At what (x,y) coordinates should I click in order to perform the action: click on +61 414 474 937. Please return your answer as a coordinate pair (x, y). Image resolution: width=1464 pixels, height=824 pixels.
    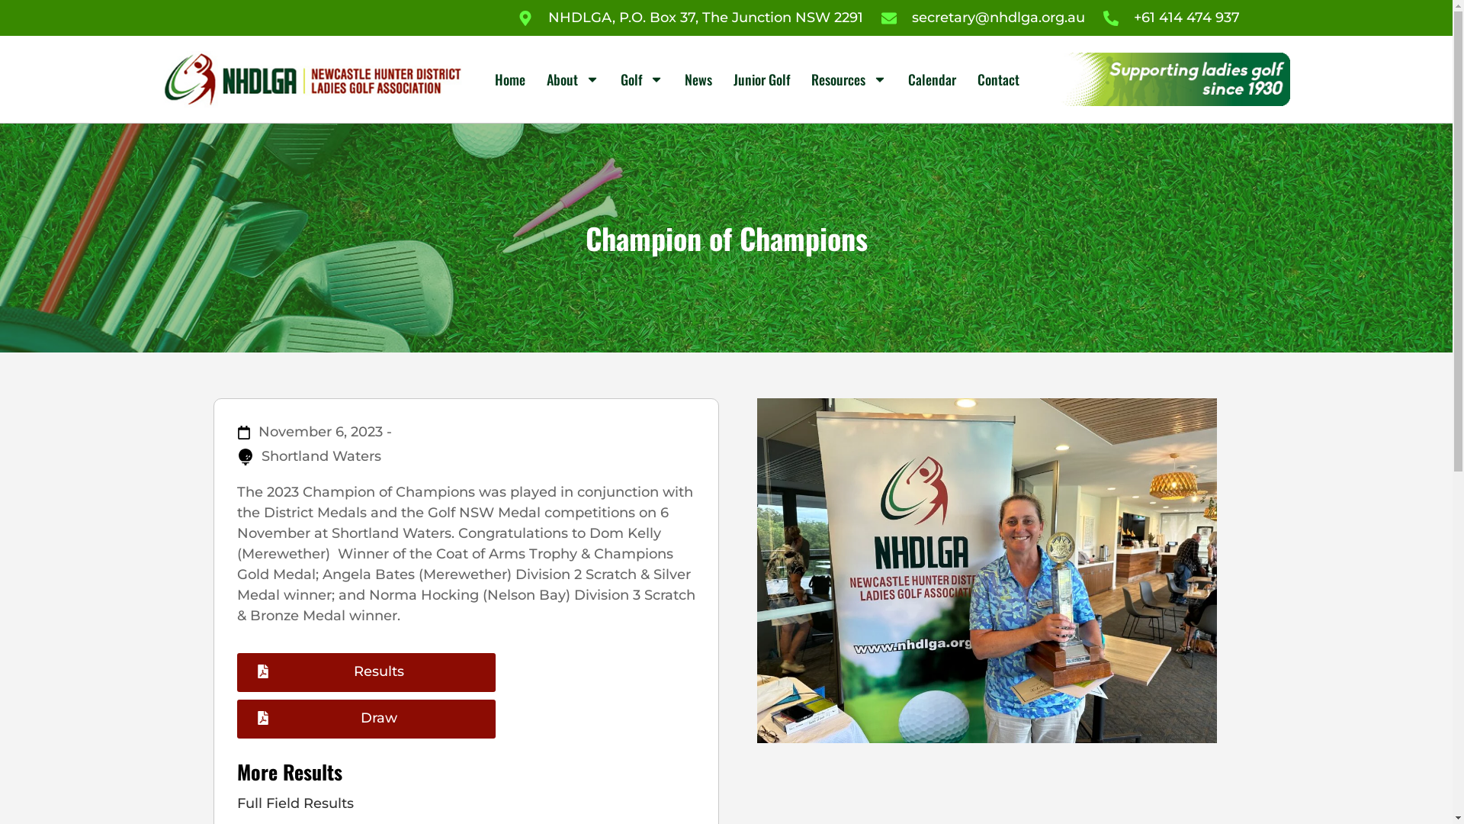
    Looking at the image, I should click on (1171, 18).